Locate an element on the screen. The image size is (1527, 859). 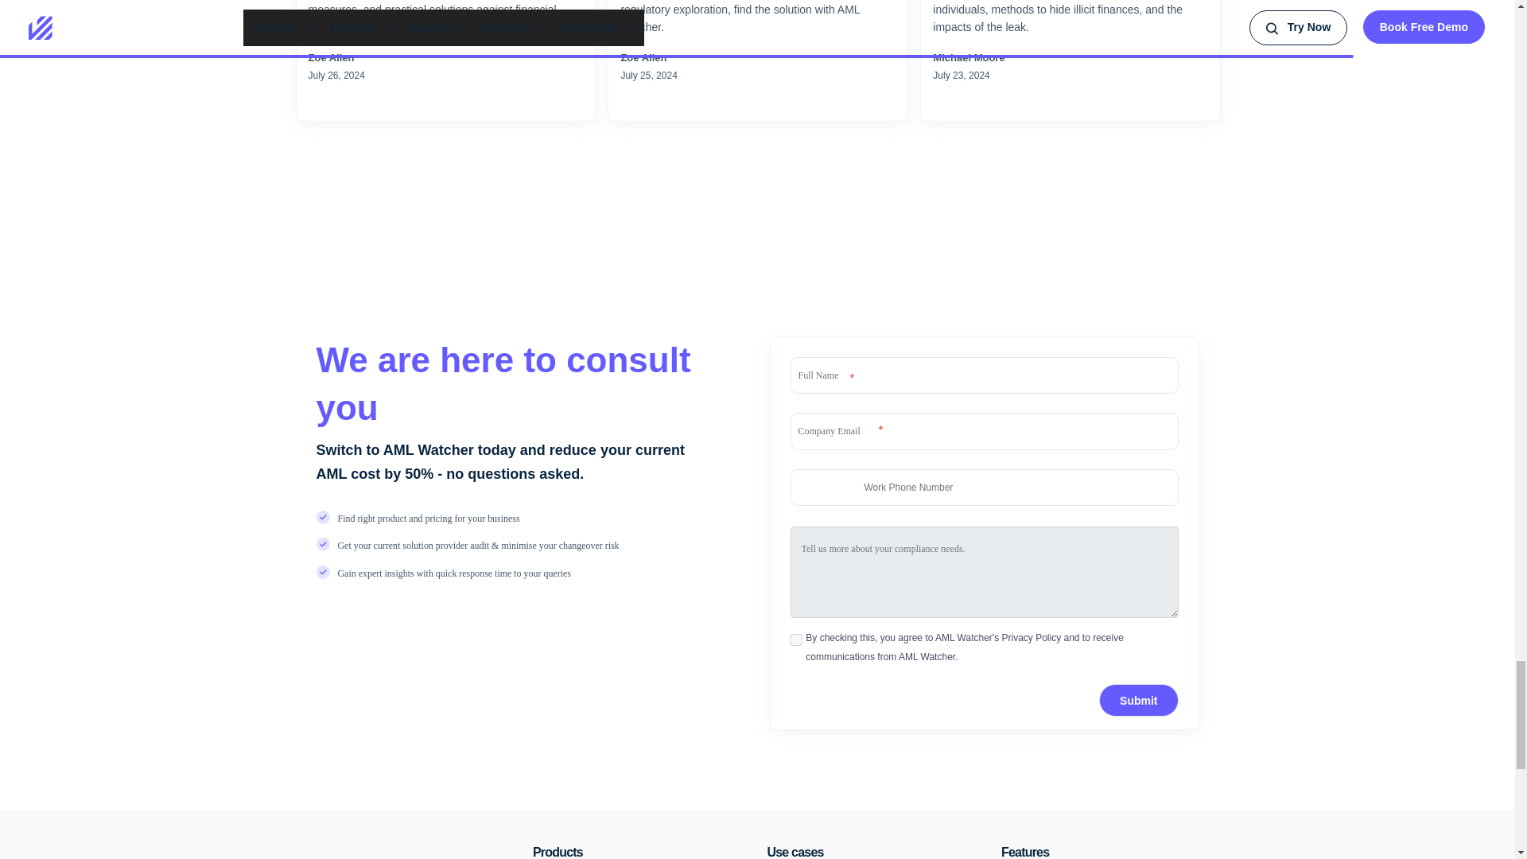
1 is located at coordinates (795, 639).